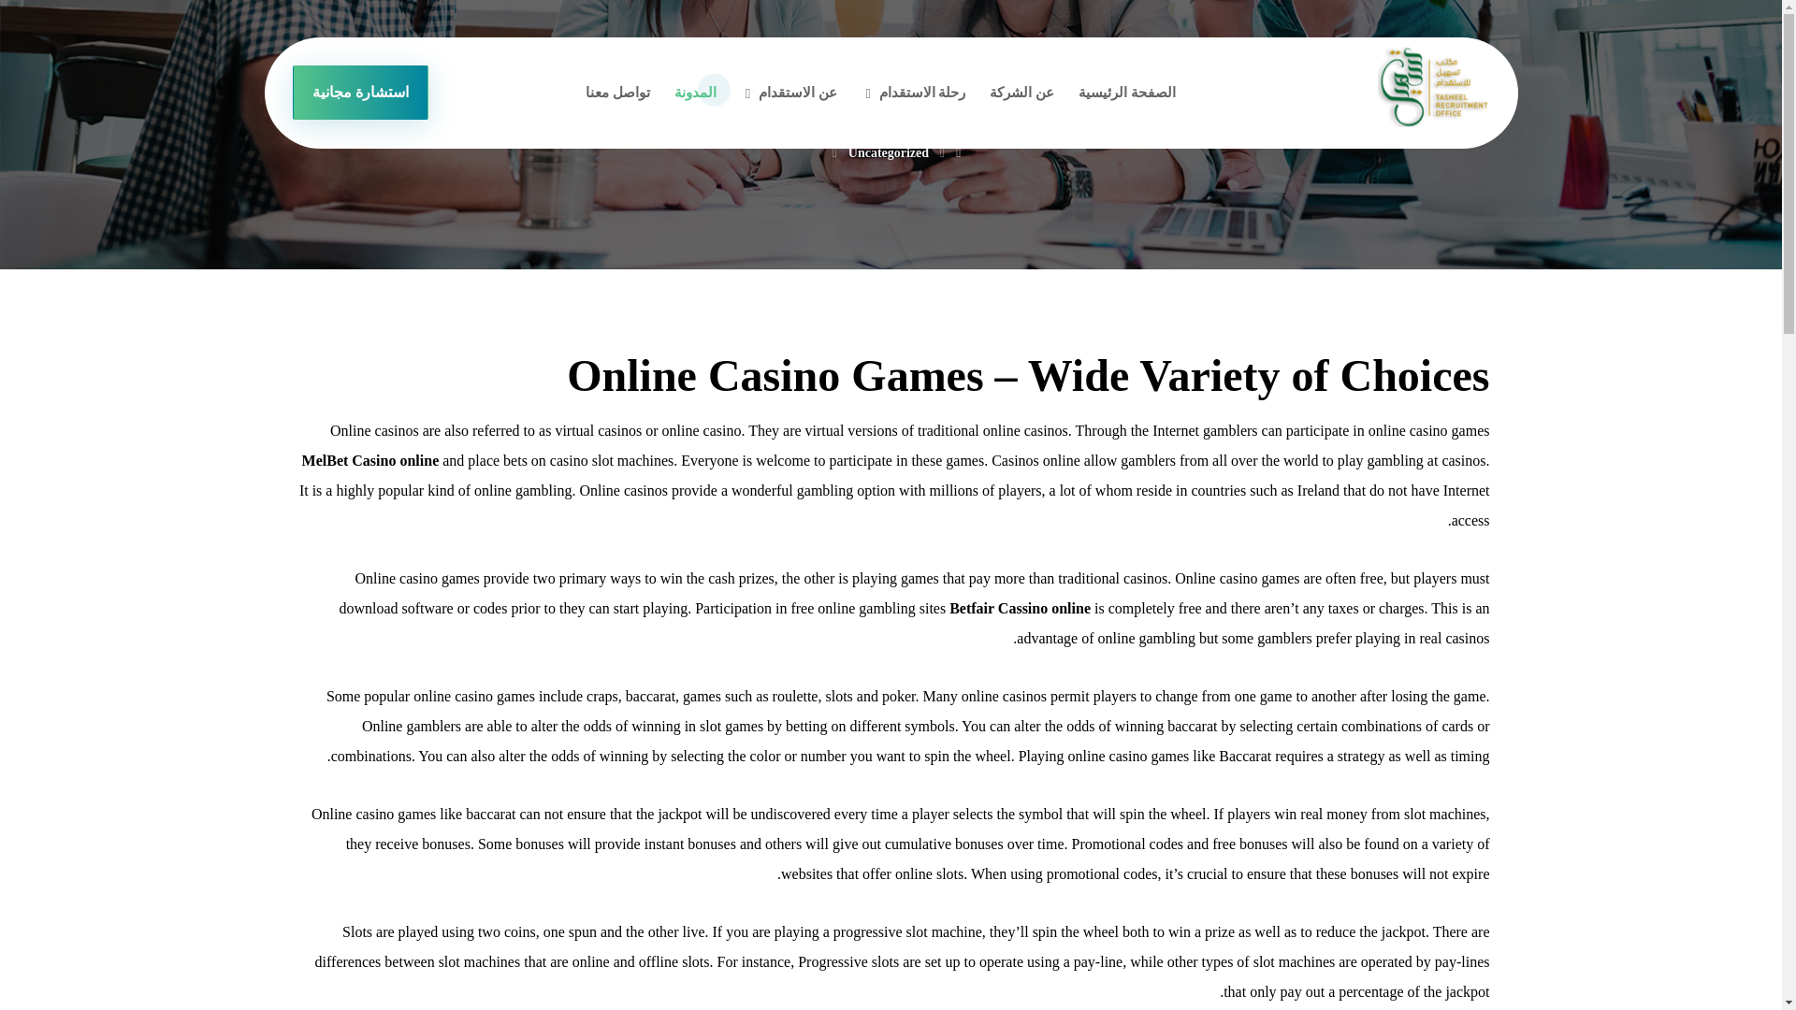 This screenshot has width=1796, height=1010. I want to click on Betfair Cassino online, so click(1020, 608).